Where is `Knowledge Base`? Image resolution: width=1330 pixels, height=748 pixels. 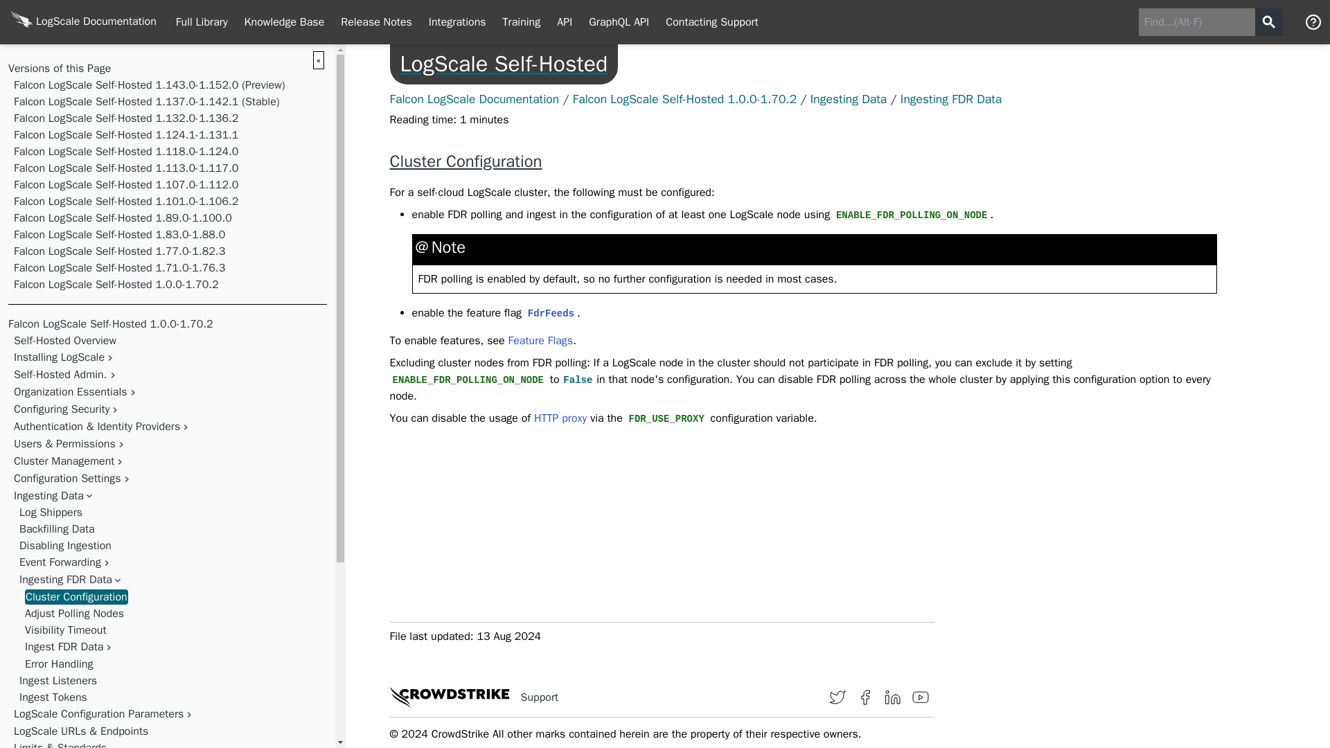
Knowledge Base is located at coordinates (285, 22).